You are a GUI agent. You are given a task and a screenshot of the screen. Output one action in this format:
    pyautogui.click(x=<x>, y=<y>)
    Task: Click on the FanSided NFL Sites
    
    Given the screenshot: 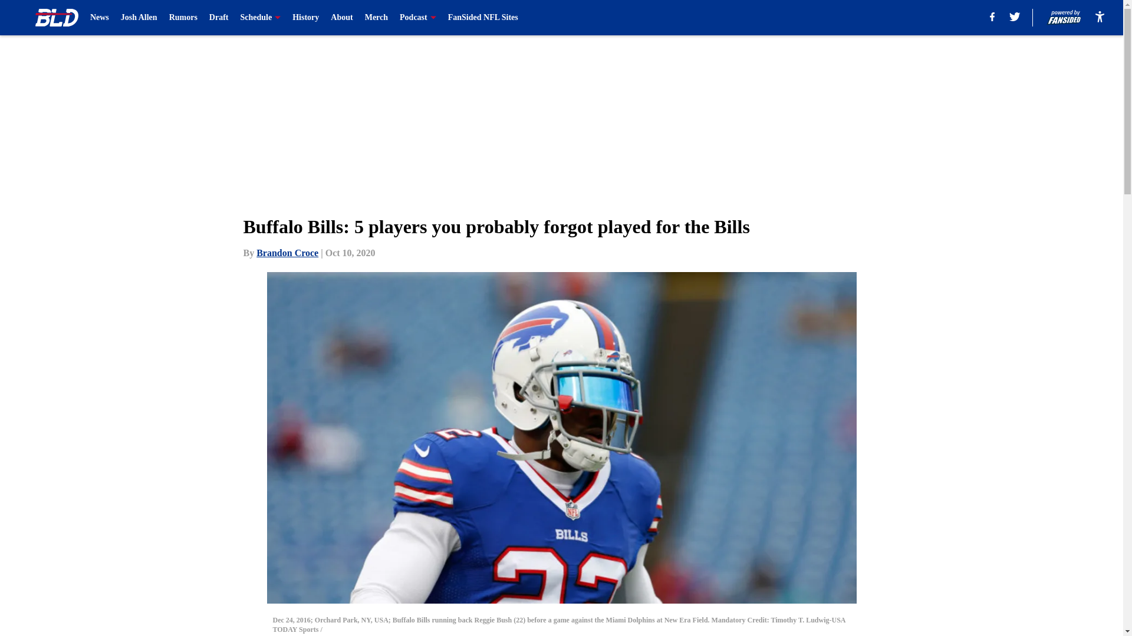 What is the action you would take?
    pyautogui.click(x=483, y=18)
    